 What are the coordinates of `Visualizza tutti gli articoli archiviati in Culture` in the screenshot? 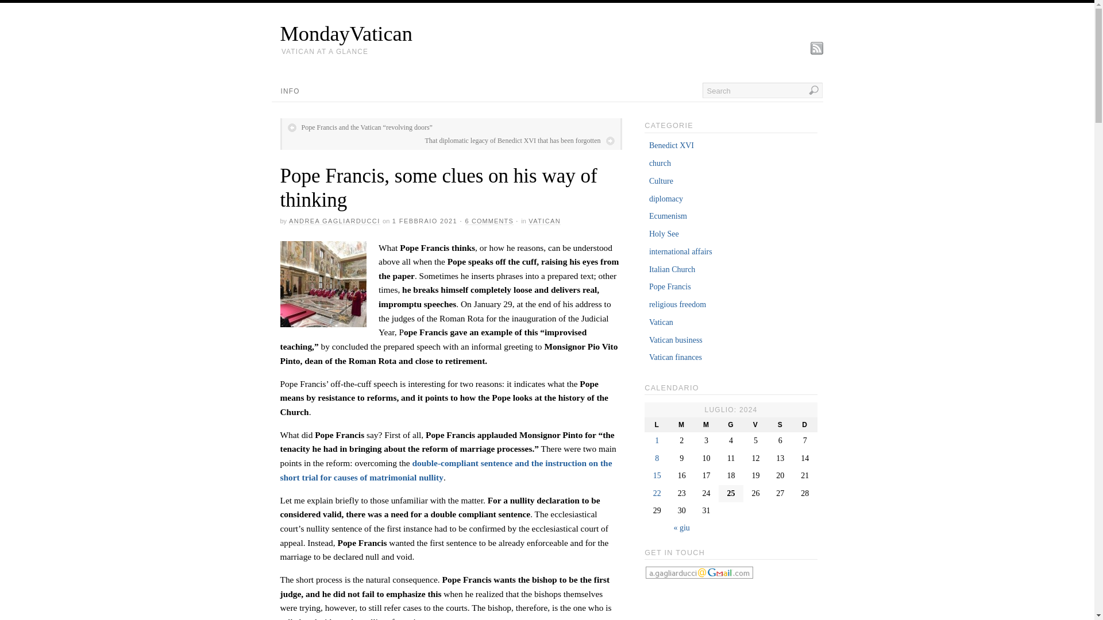 It's located at (661, 180).